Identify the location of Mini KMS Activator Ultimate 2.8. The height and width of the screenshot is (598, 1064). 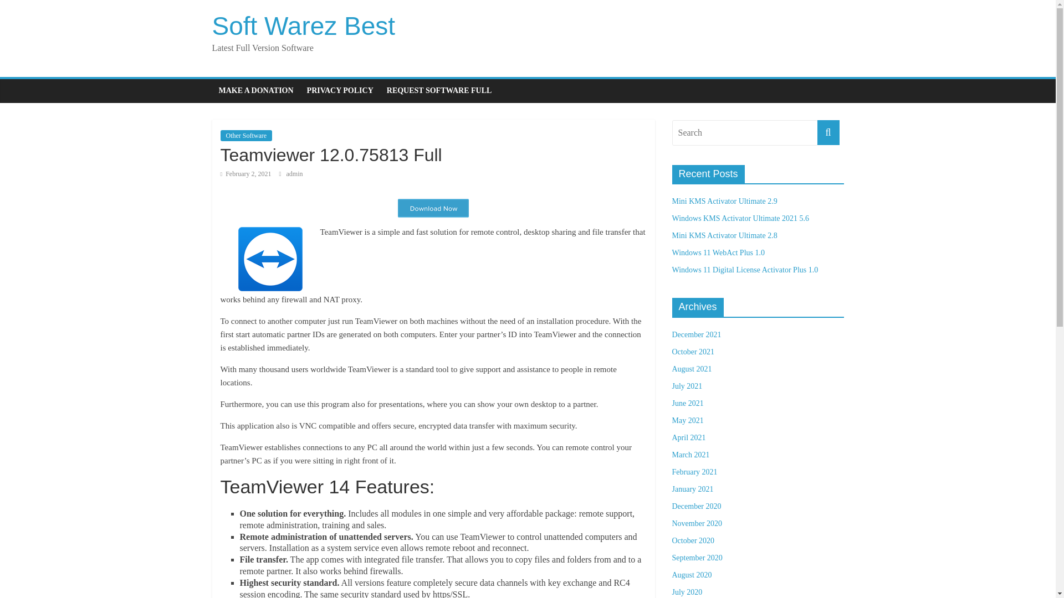
(724, 235).